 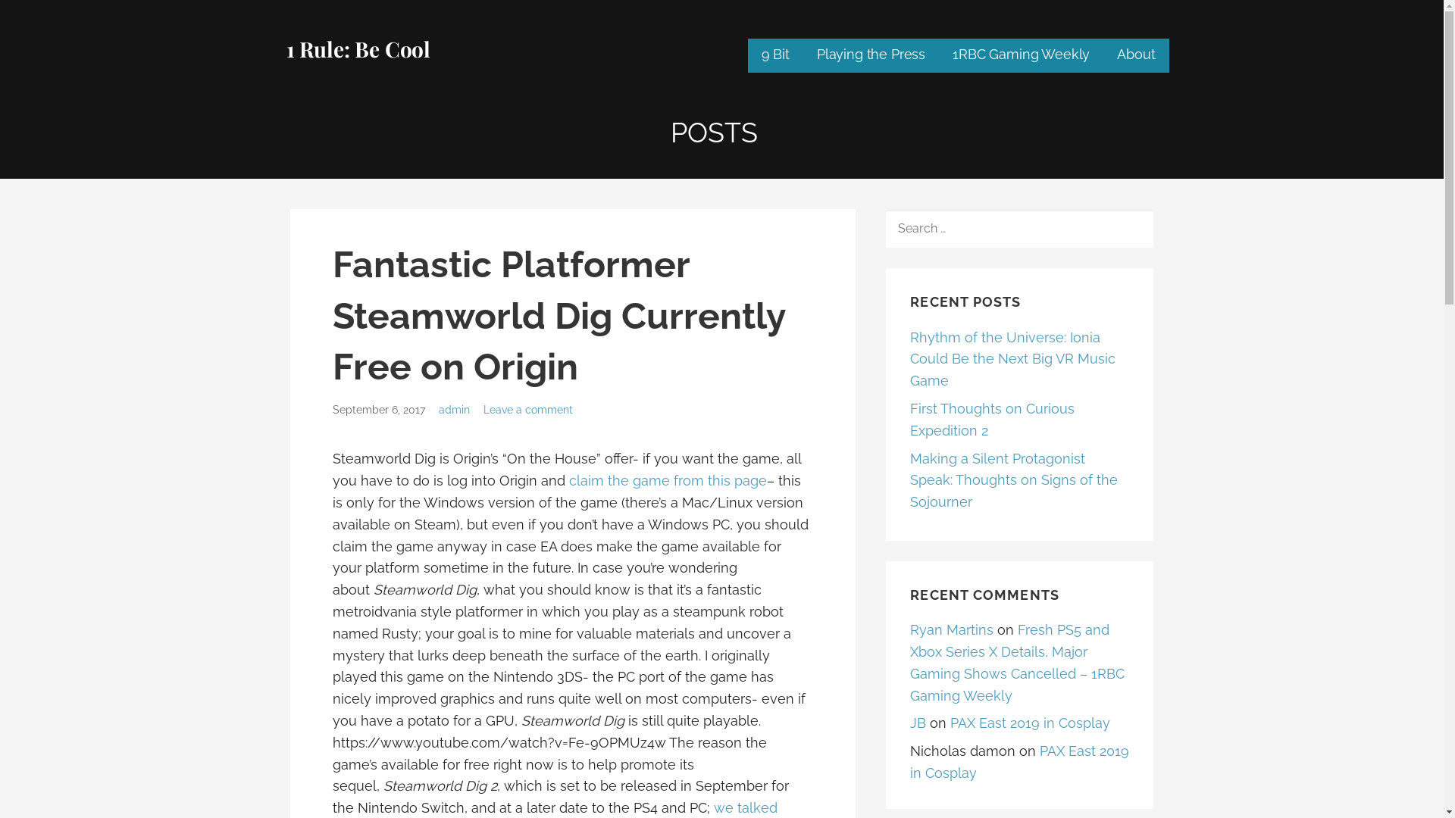 I want to click on About, so click(x=1136, y=56).